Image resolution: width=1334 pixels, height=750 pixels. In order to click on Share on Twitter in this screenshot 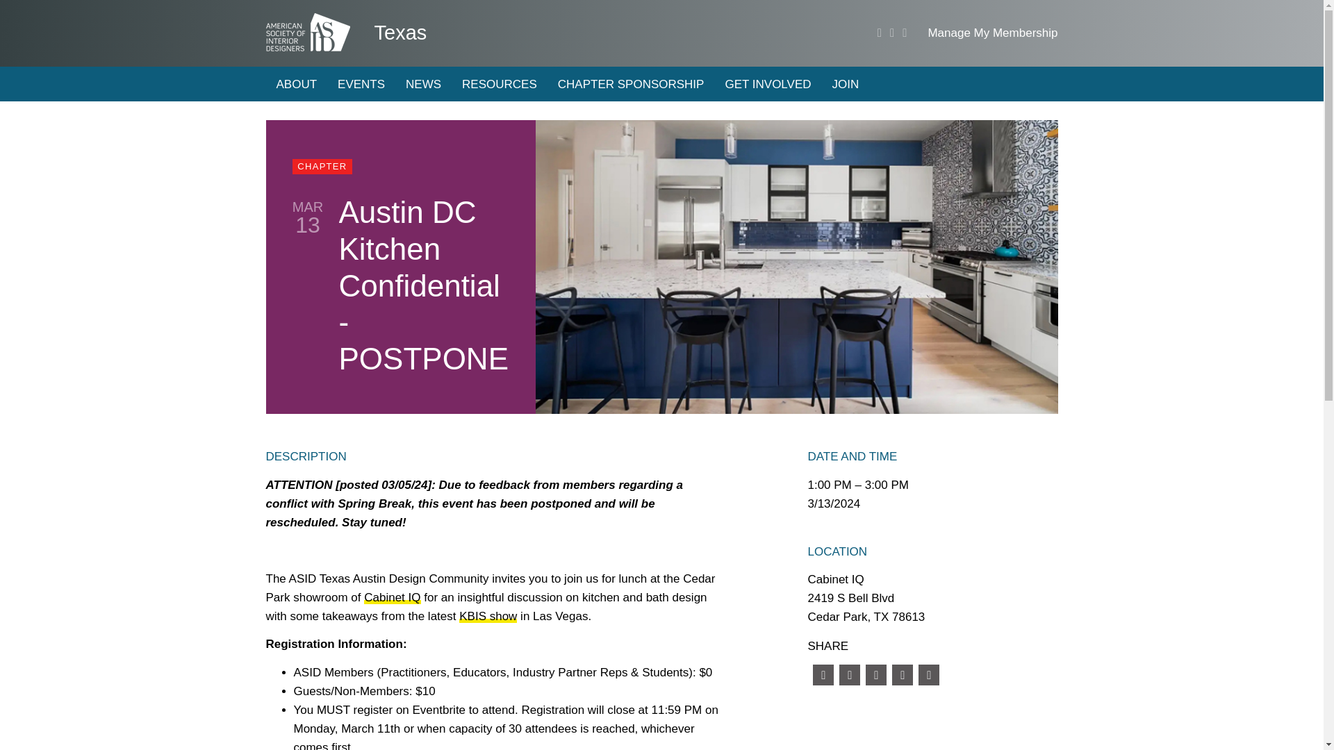, I will do `click(849, 675)`.